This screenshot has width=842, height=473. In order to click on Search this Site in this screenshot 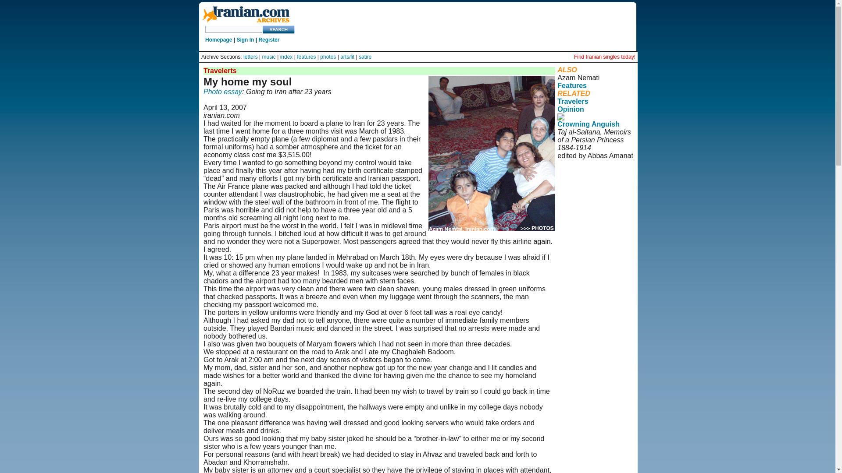, I will do `click(279, 29)`.